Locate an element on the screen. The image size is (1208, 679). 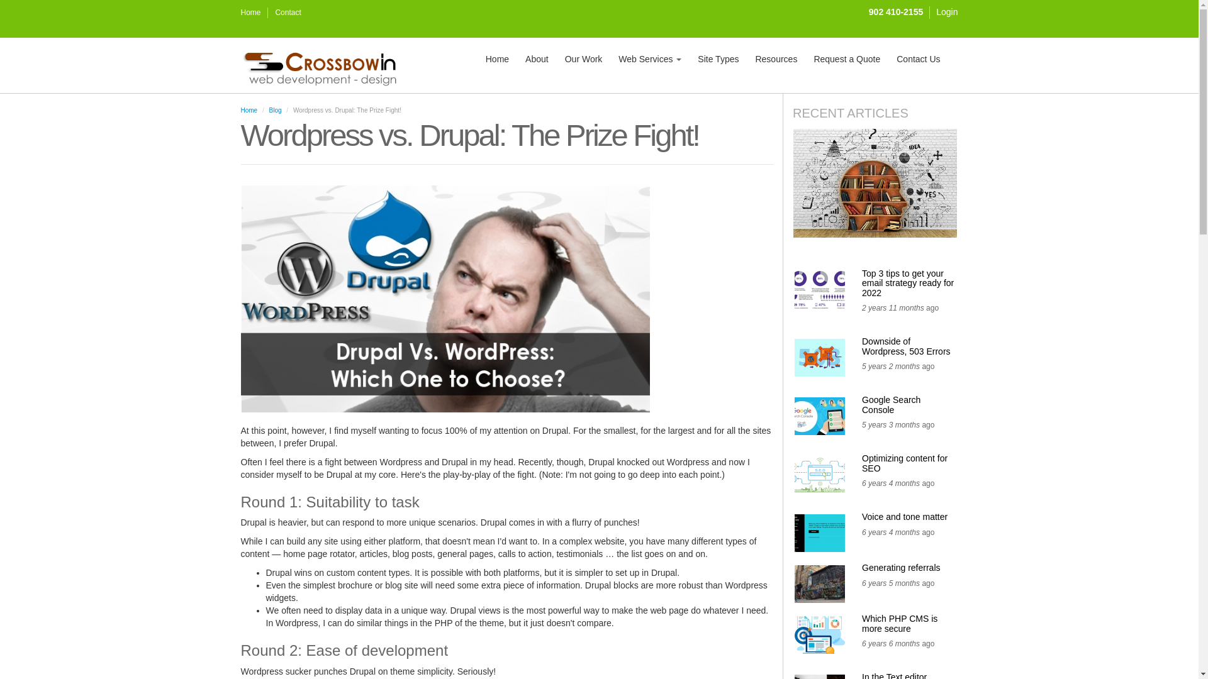
Login is located at coordinates (947, 13).